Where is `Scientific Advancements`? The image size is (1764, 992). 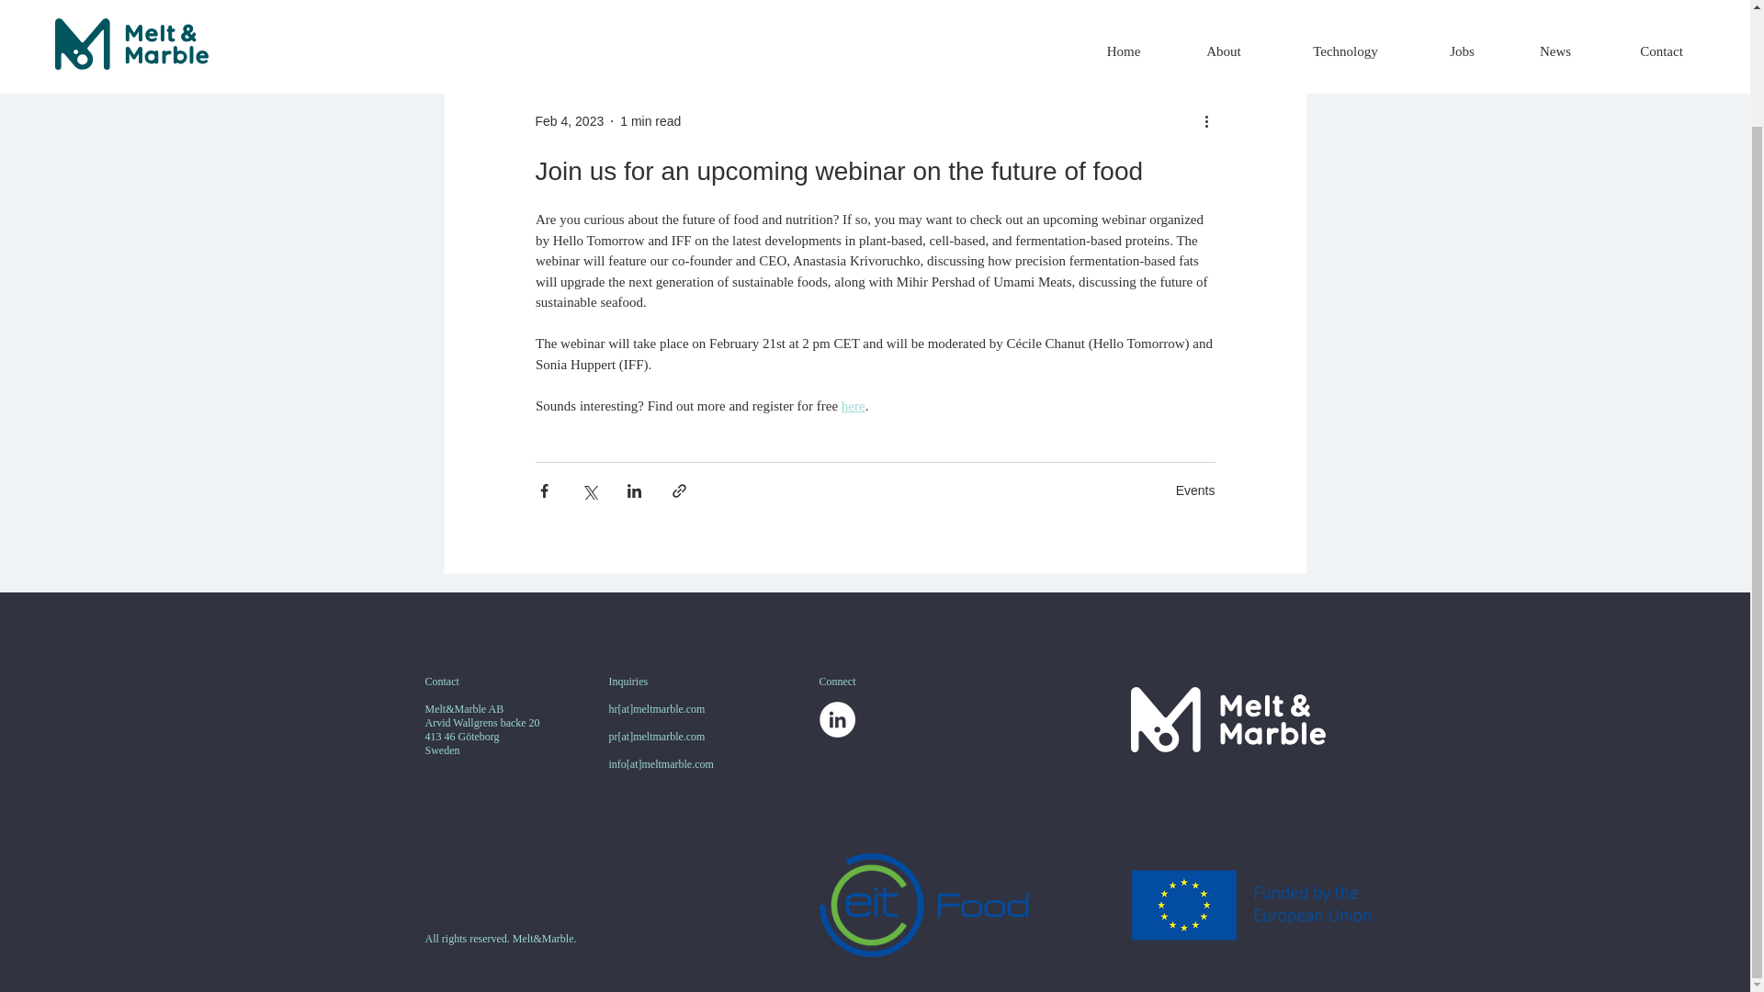
Scientific Advancements is located at coordinates (1158, 4).